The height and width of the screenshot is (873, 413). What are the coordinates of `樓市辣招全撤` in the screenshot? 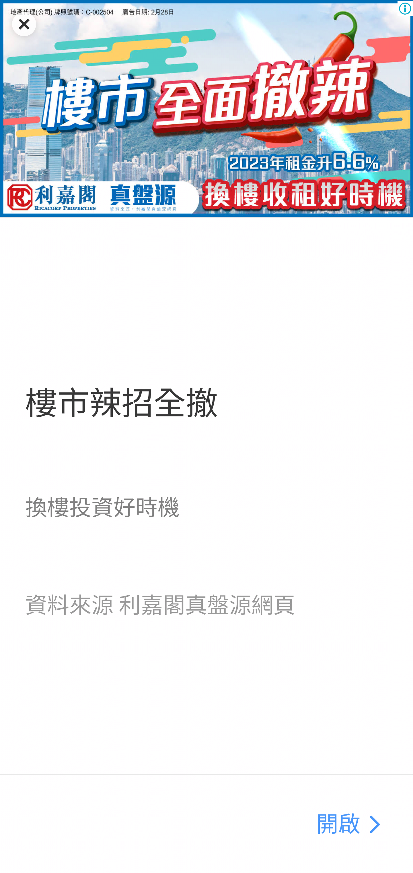 It's located at (121, 404).